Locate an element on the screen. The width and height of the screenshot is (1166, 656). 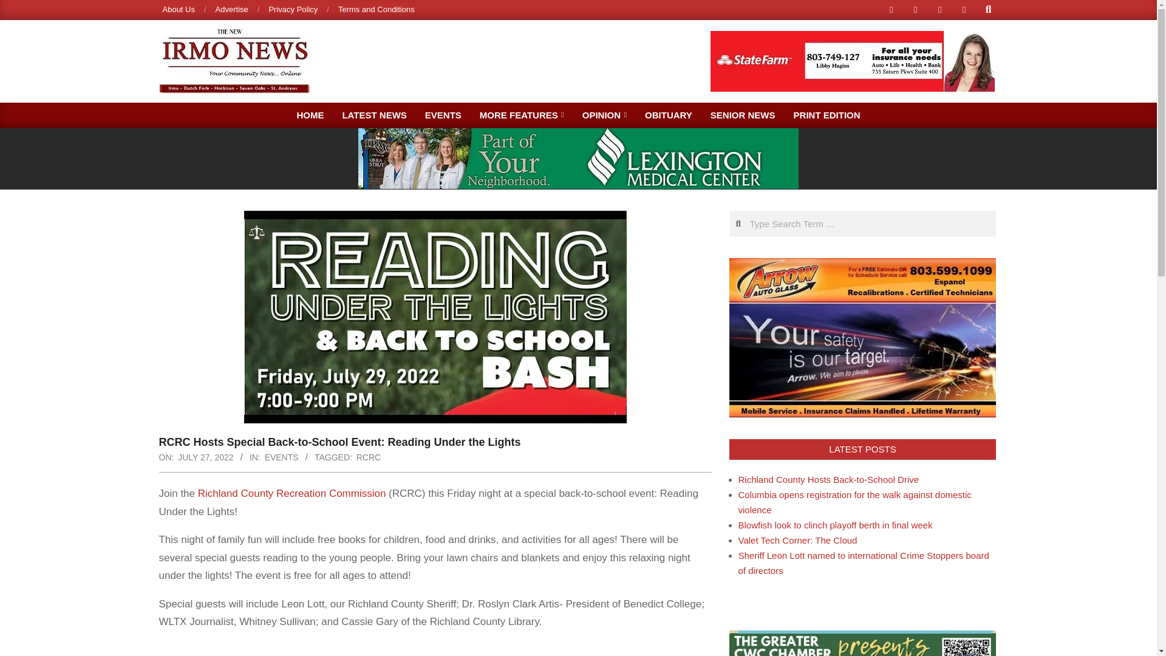
Advertise is located at coordinates (232, 9).